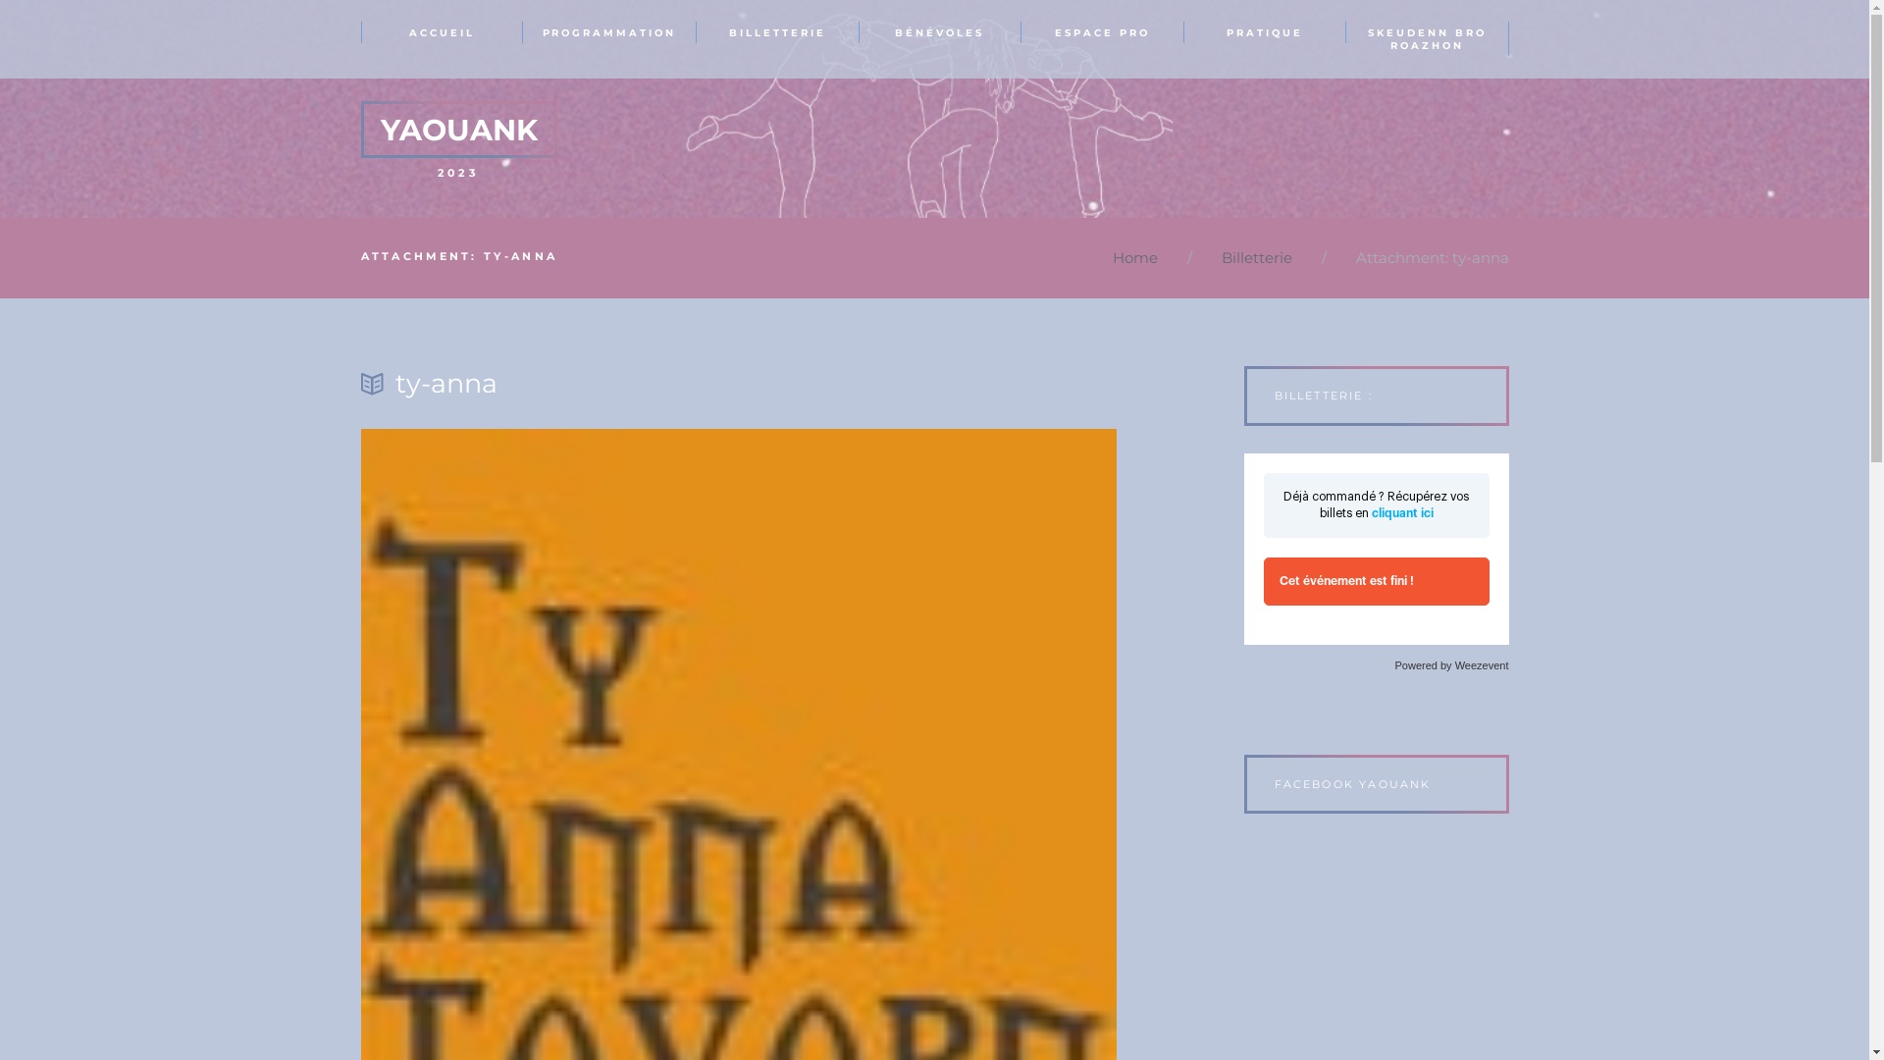  Describe the element at coordinates (1265, 31) in the screenshot. I see `PRATIQUE` at that location.